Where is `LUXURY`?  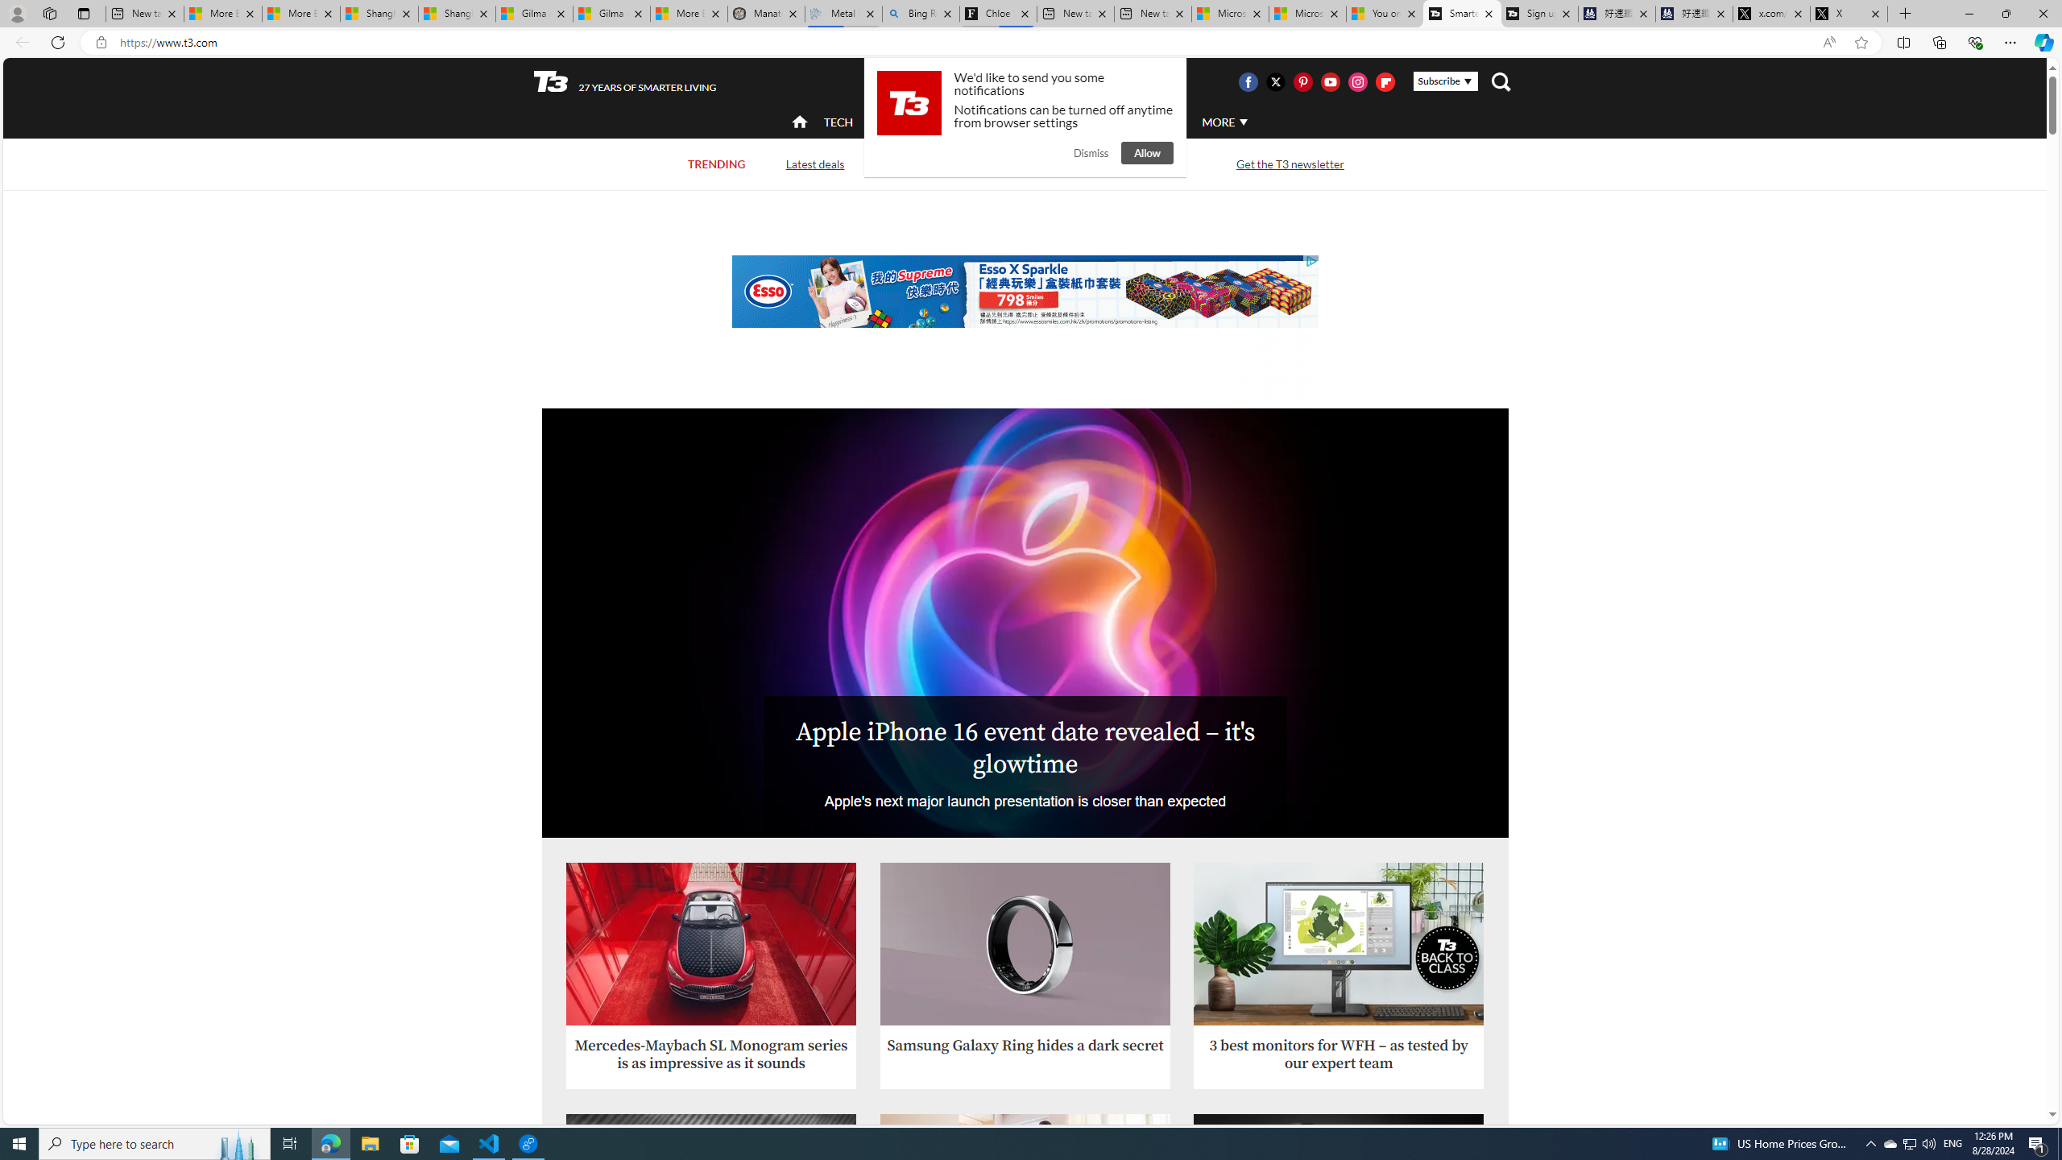
LUXURY is located at coordinates (1084, 122).